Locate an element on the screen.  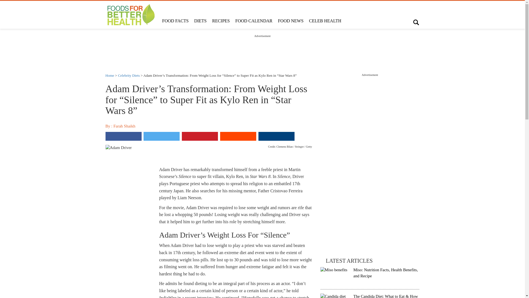
Miso: Nutrition Facts, Health Benefits, and Recipe is located at coordinates (385, 273).